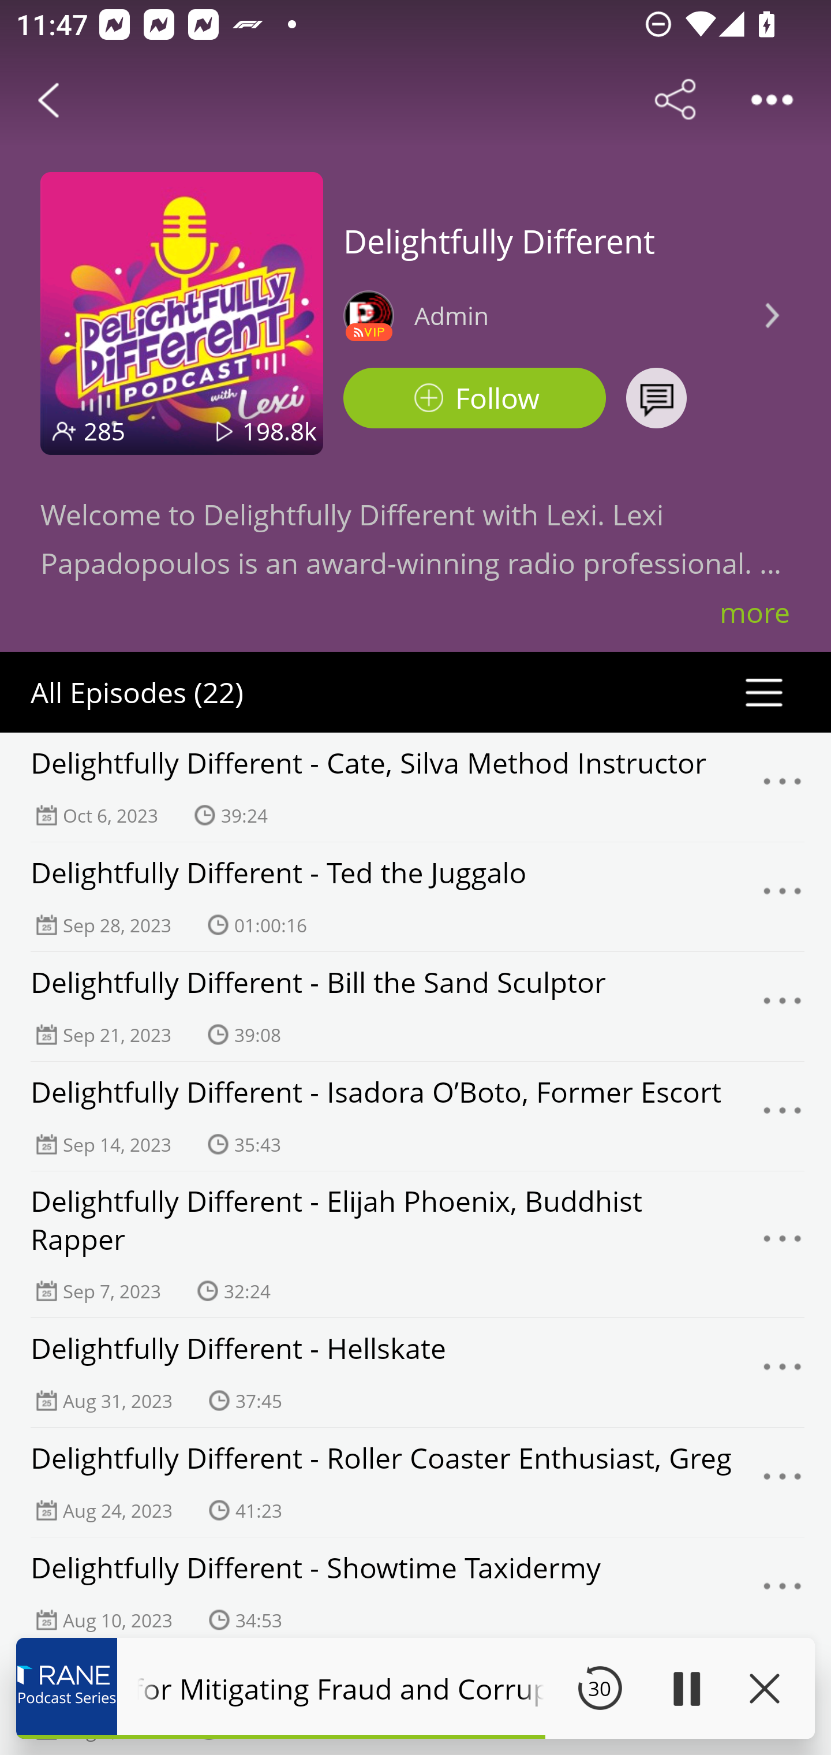 The width and height of the screenshot is (831, 1755). Describe the element at coordinates (600, 1688) in the screenshot. I see `30 Seek Backward` at that location.